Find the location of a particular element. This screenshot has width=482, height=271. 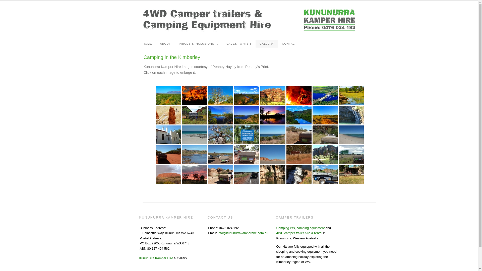

Gambanan Camping Ground is located at coordinates (273, 135).